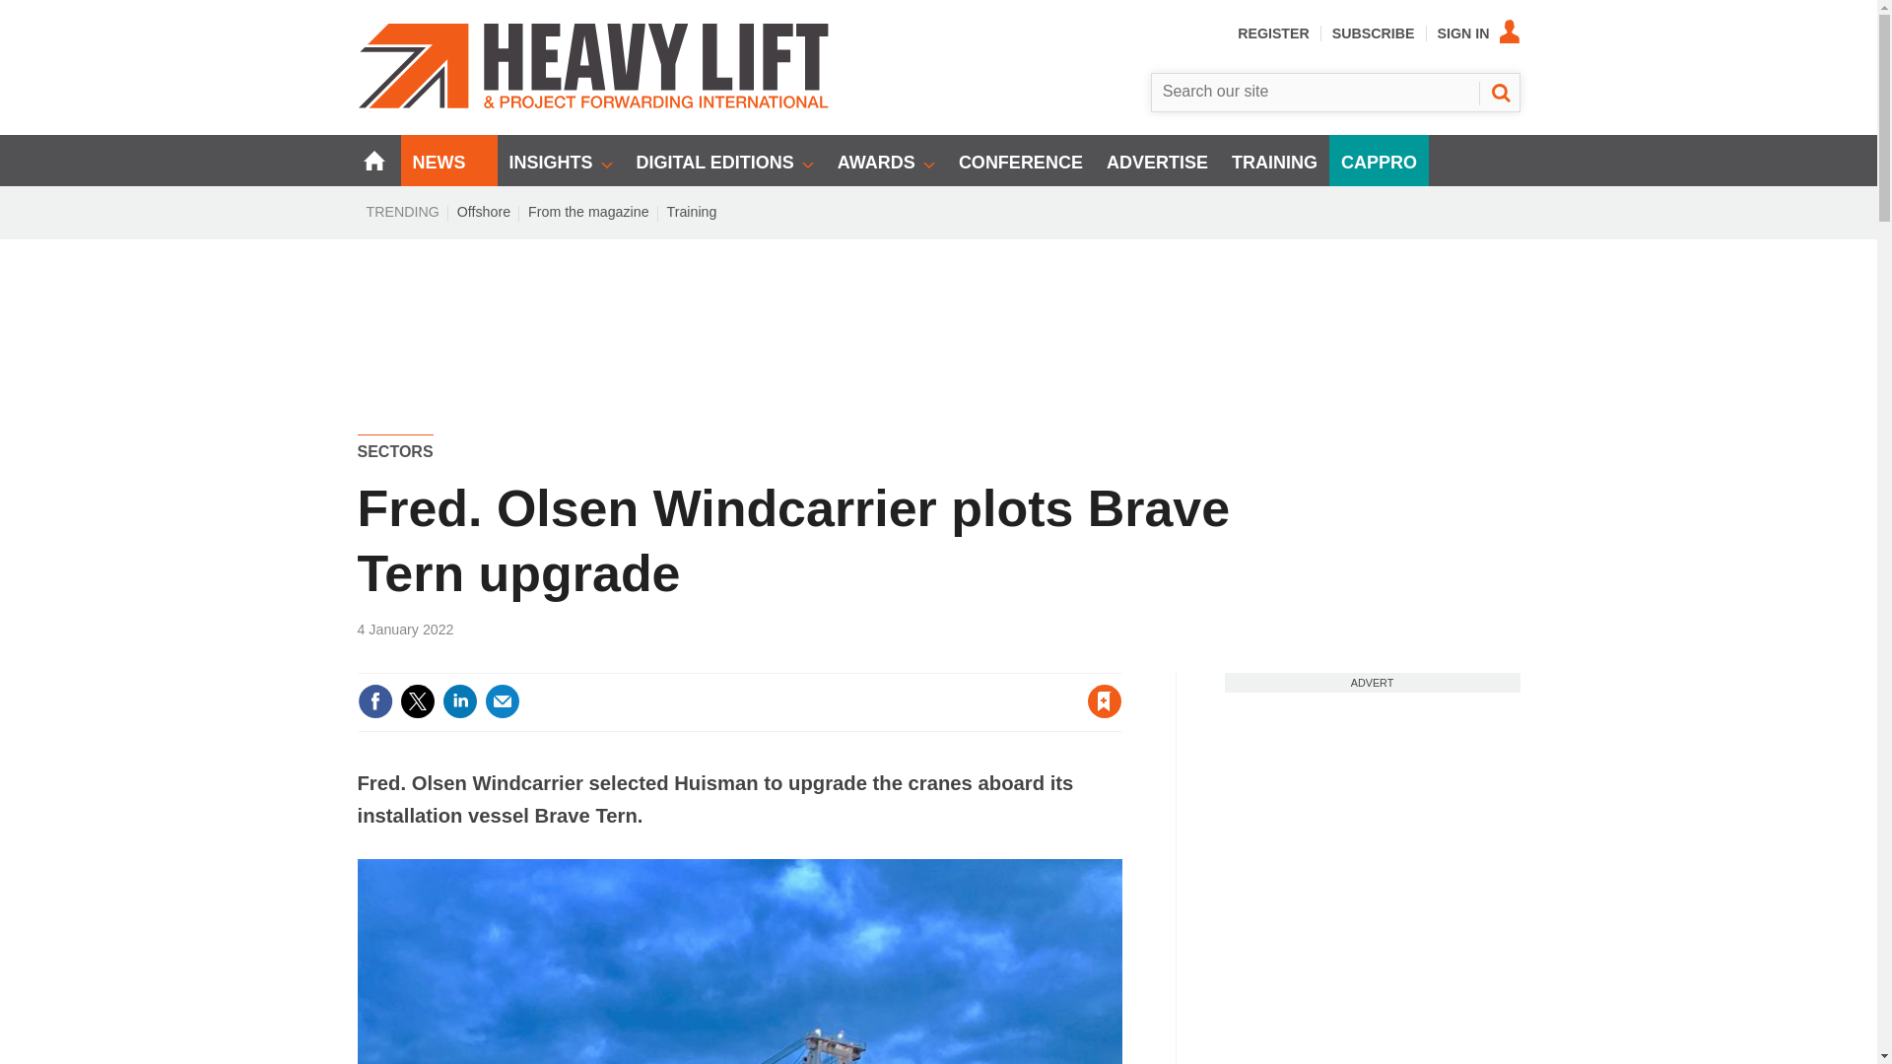 Image resolution: width=1892 pixels, height=1064 pixels. Describe the element at coordinates (1499, 93) in the screenshot. I see `SEARCH` at that location.